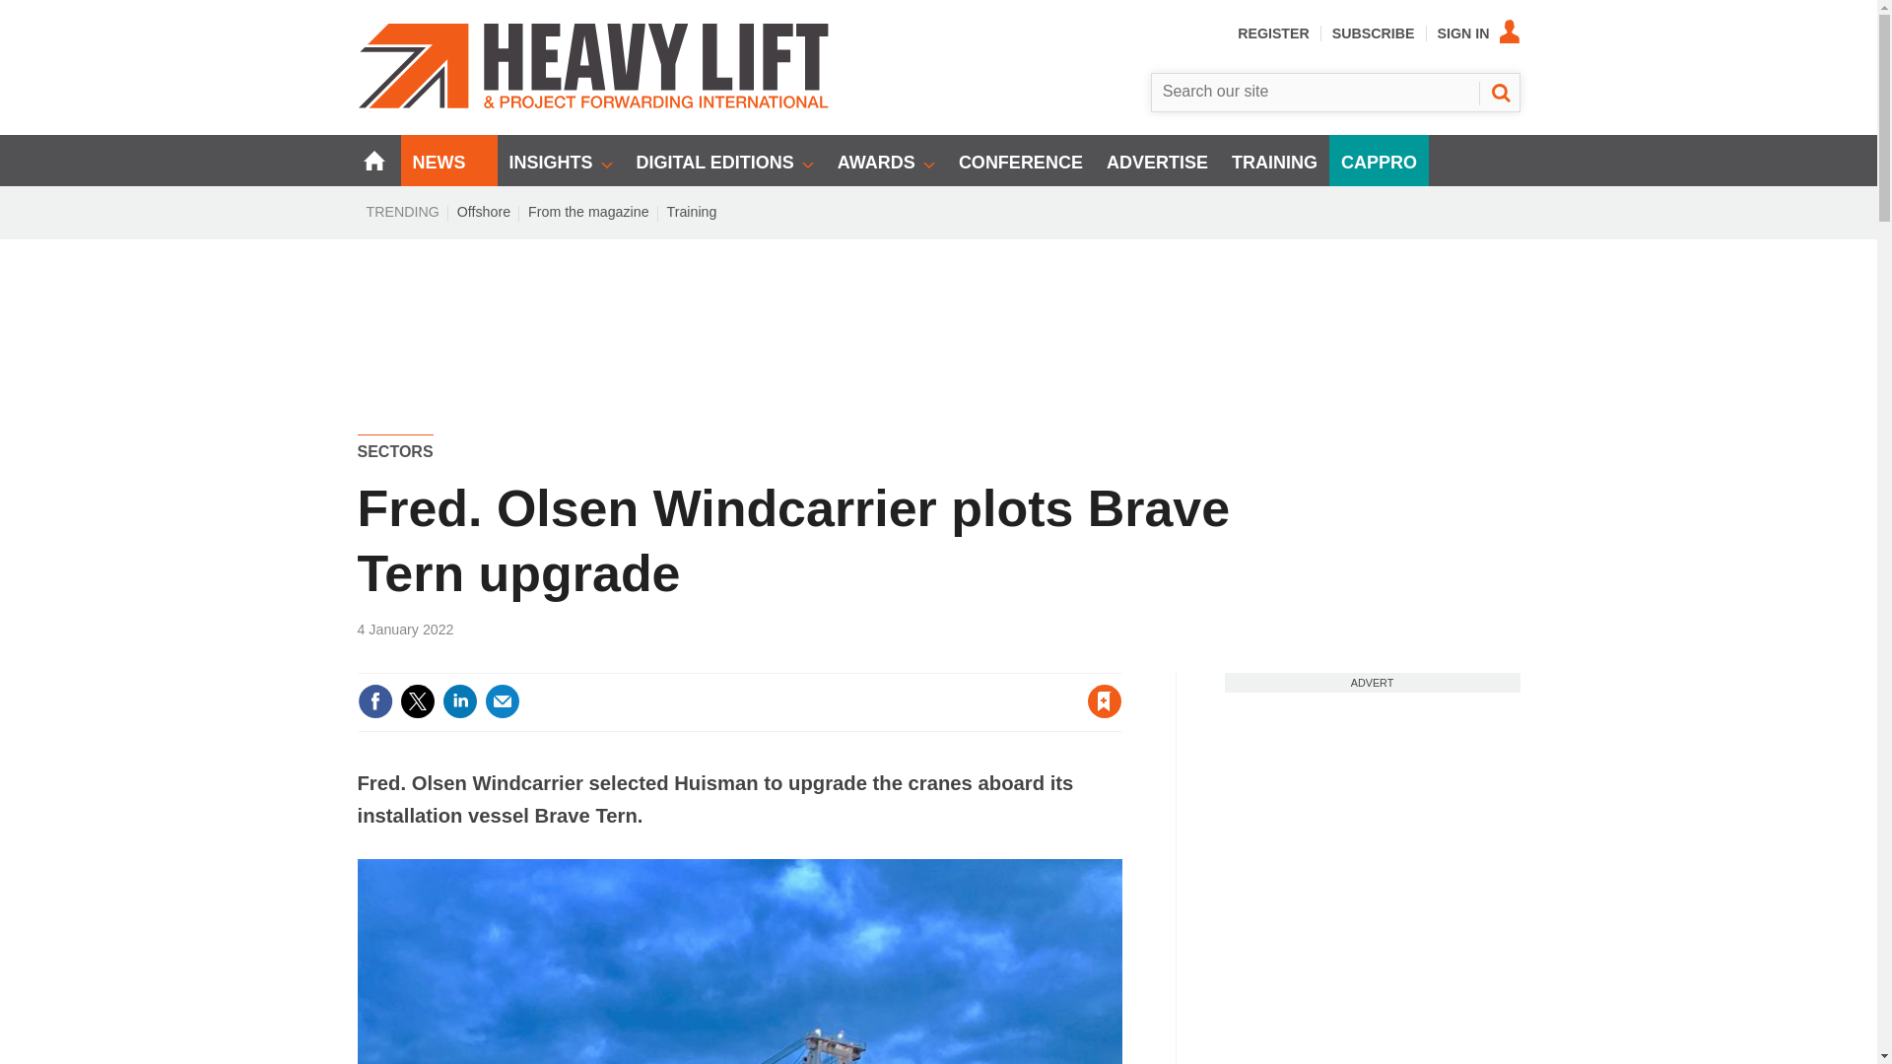 Image resolution: width=1892 pixels, height=1064 pixels. Describe the element at coordinates (1499, 93) in the screenshot. I see `SEARCH` at that location.